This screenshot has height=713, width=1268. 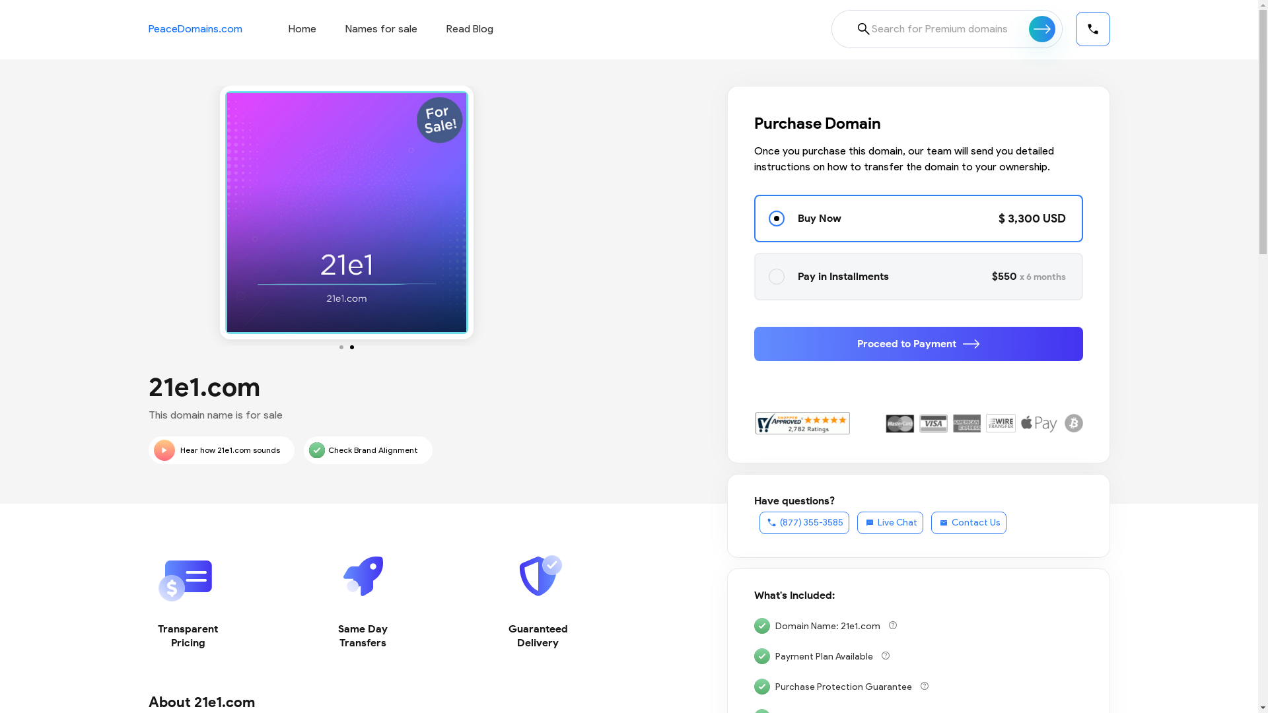 I want to click on Proceed to Payment, so click(x=919, y=344).